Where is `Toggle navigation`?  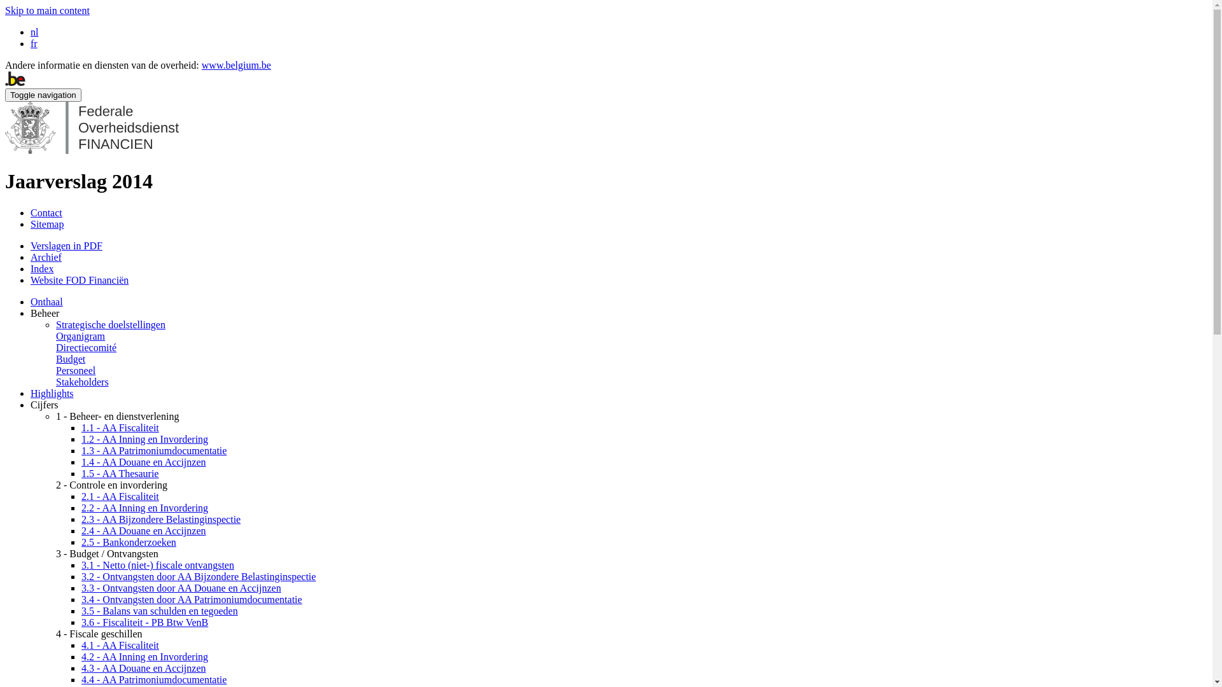 Toggle navigation is located at coordinates (43, 95).